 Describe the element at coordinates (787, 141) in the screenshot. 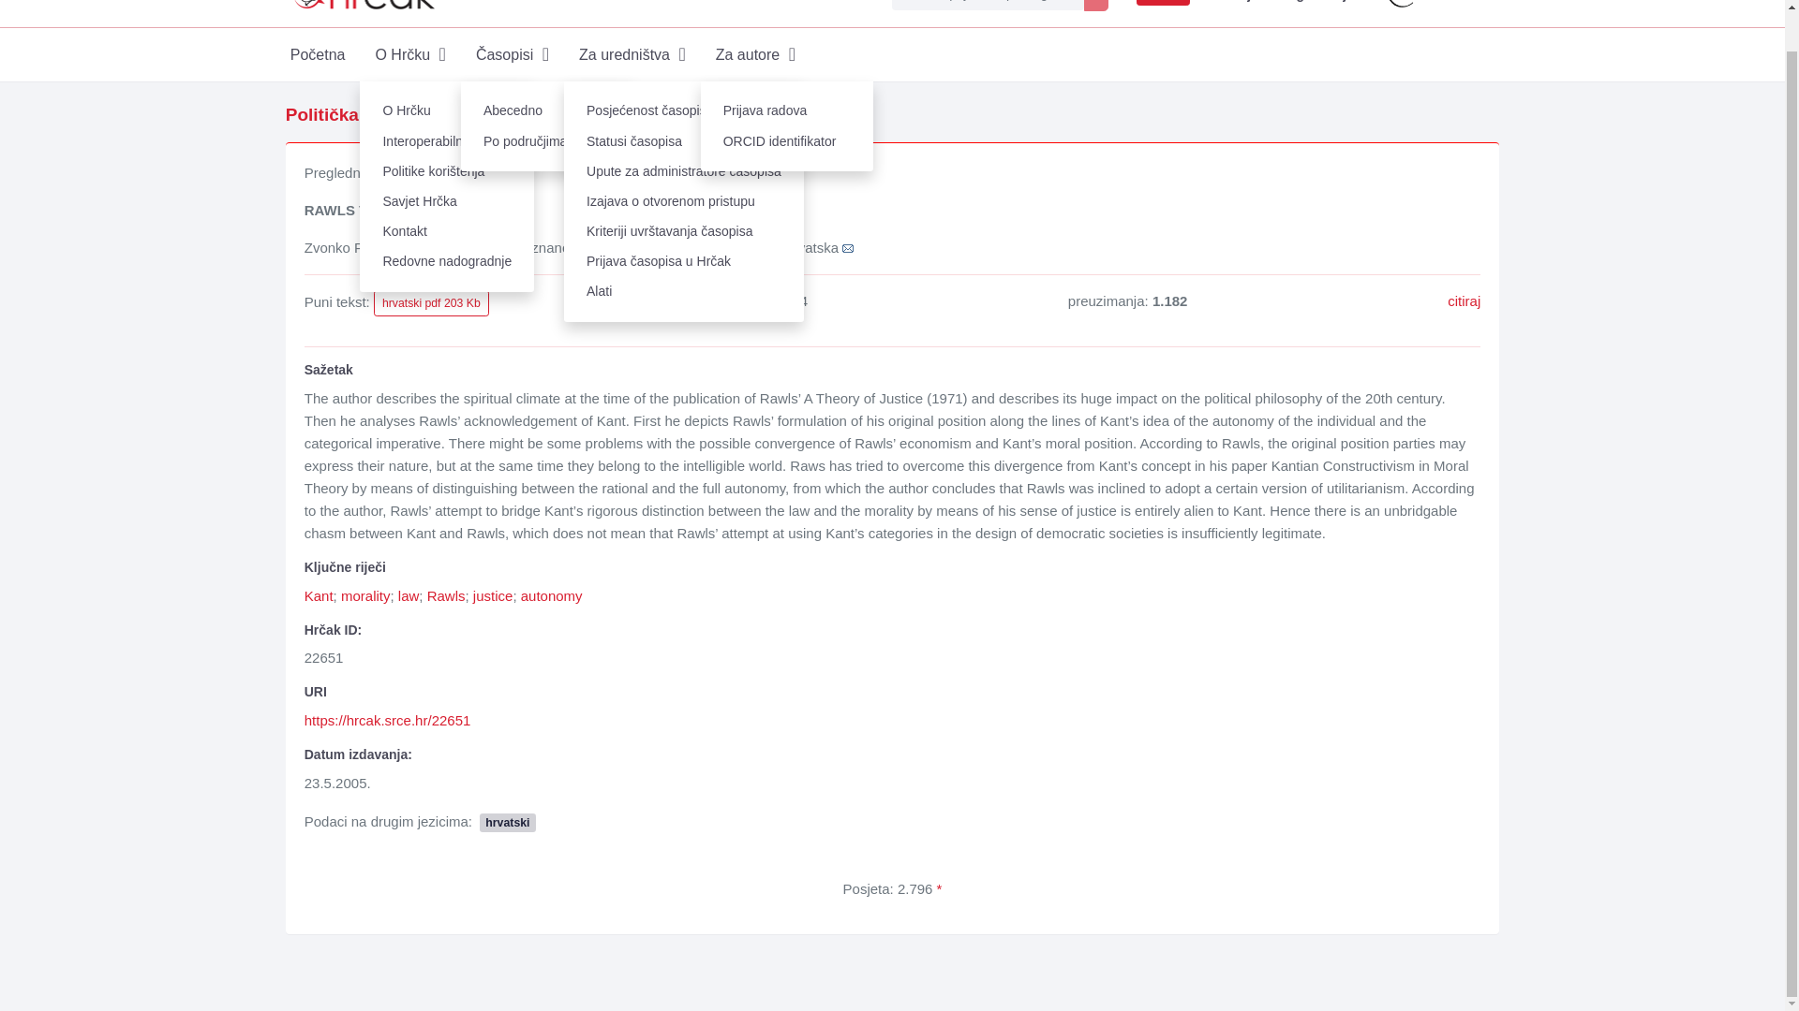

I see `ORCID identifikator` at that location.